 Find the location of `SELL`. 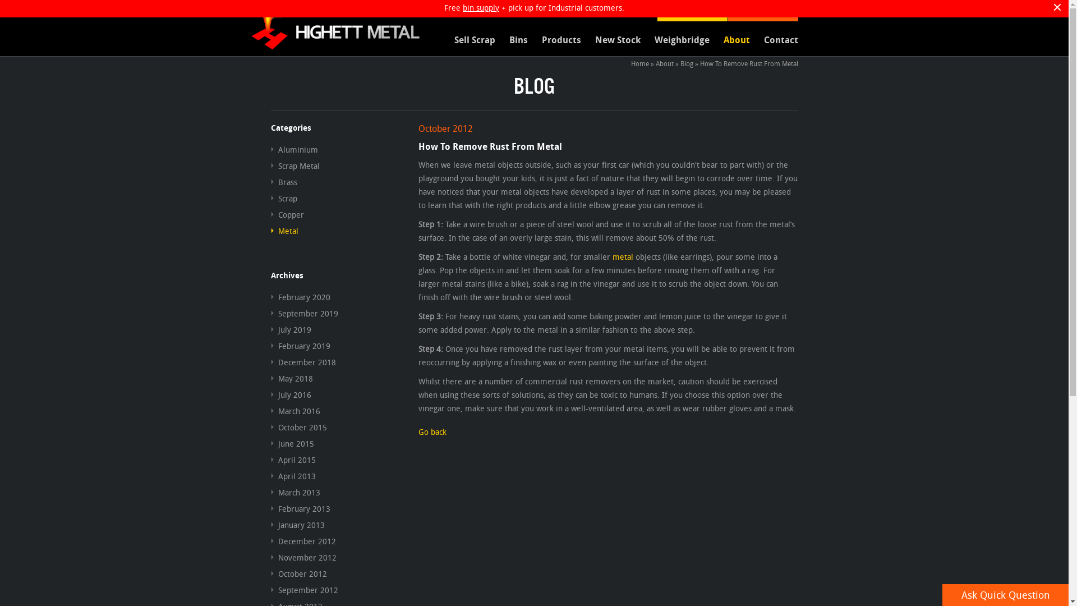

SELL is located at coordinates (692, 11).